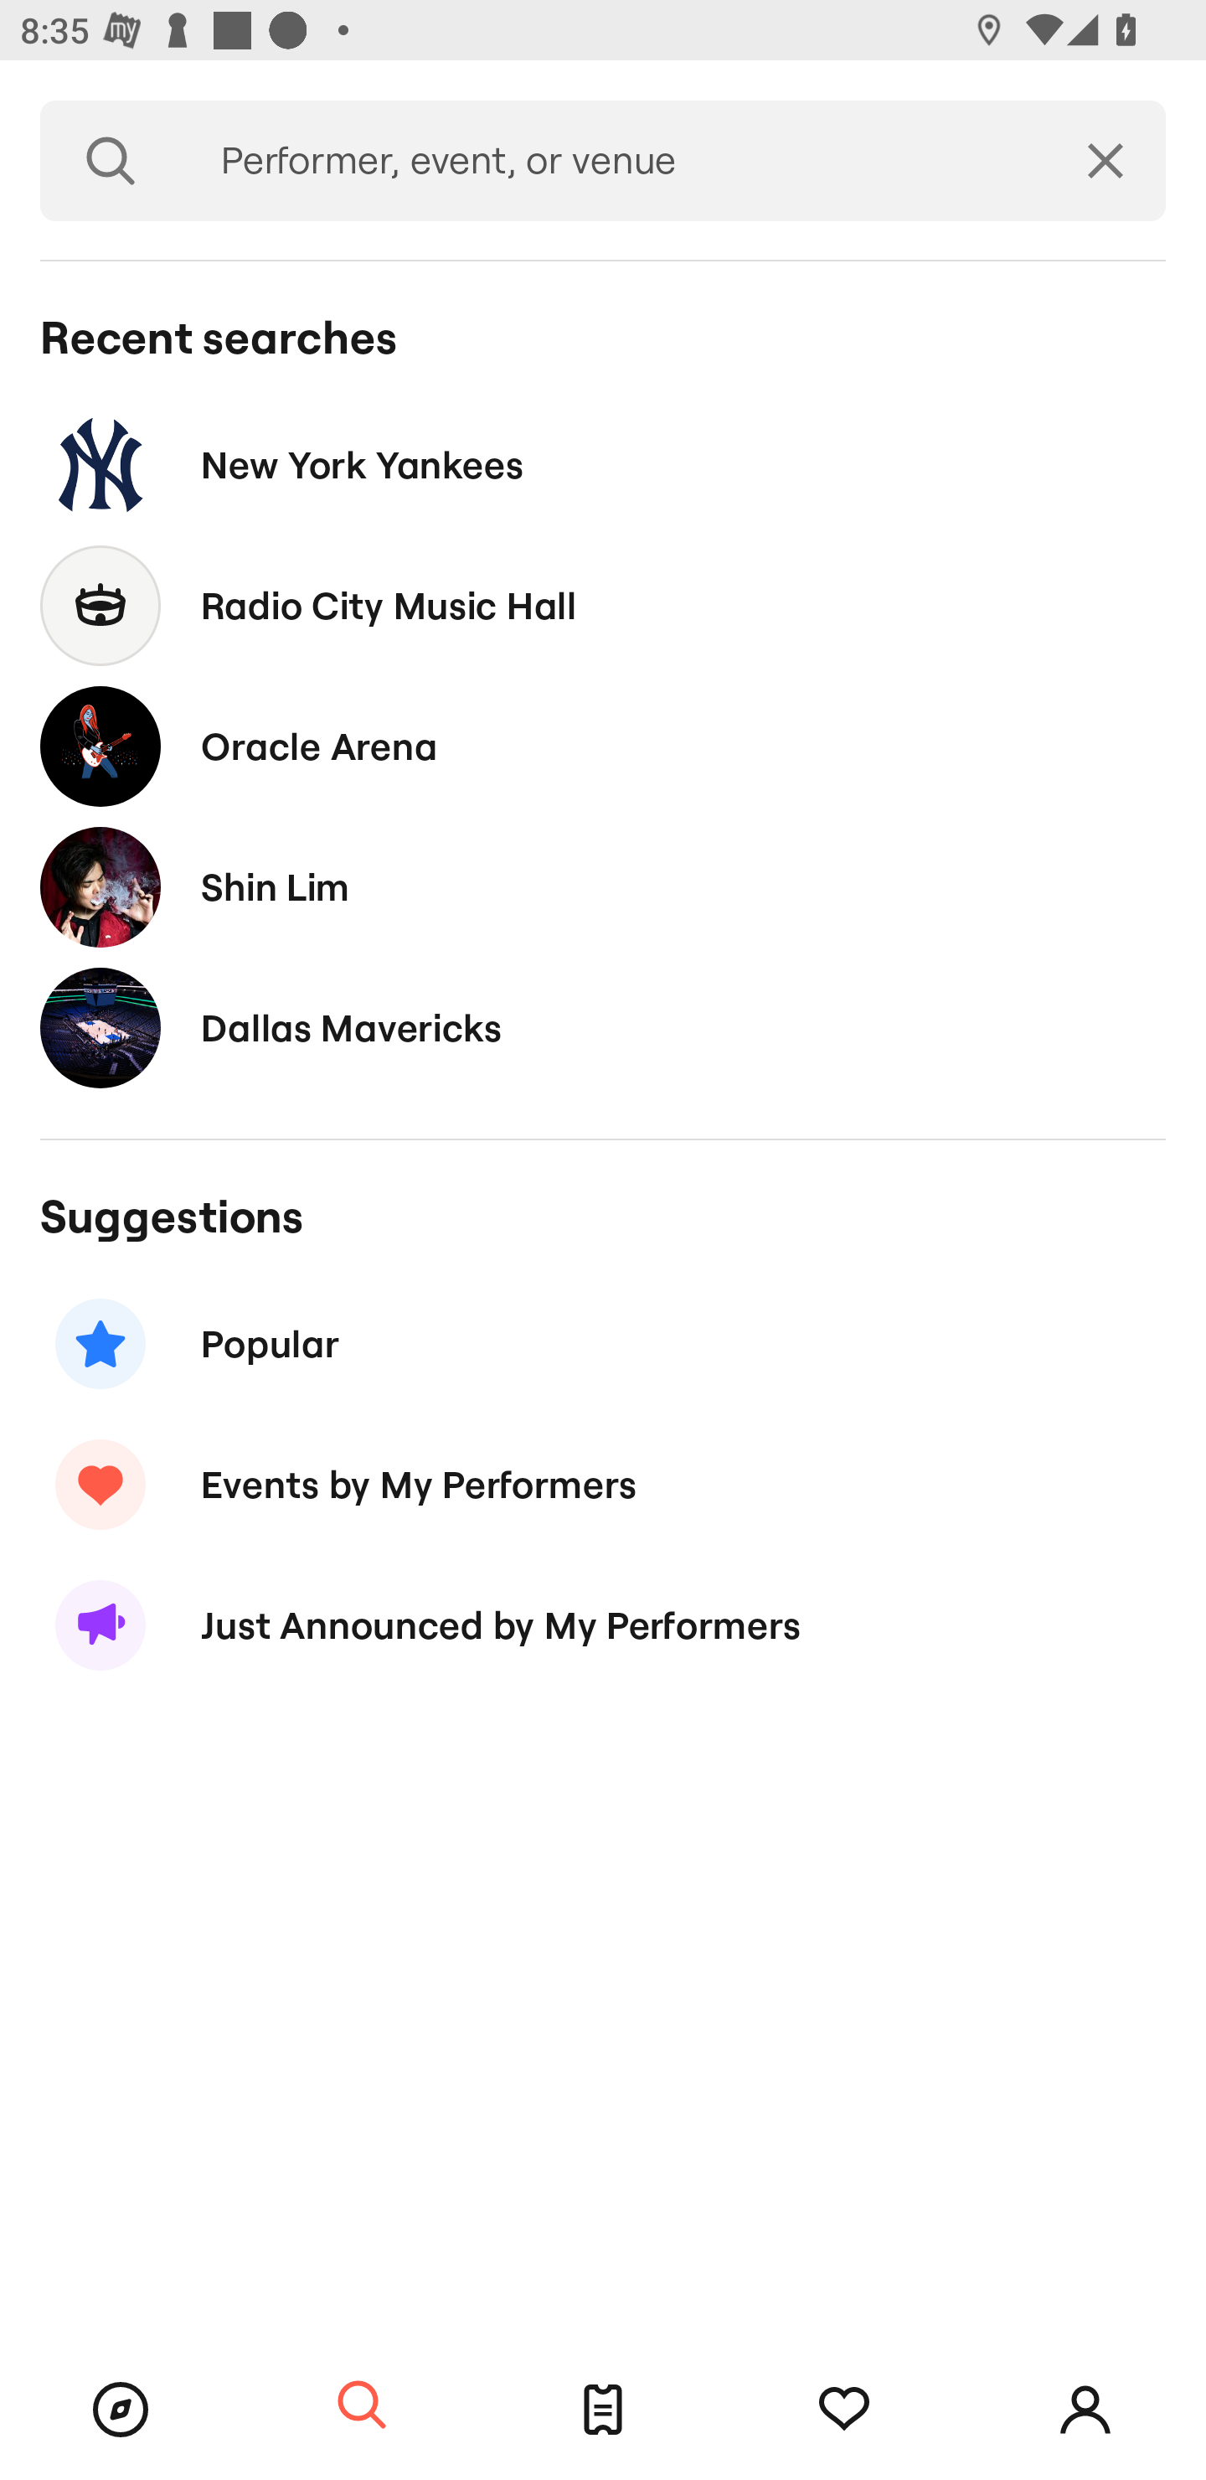 This screenshot has width=1206, height=2480. I want to click on Browse, so click(121, 2410).